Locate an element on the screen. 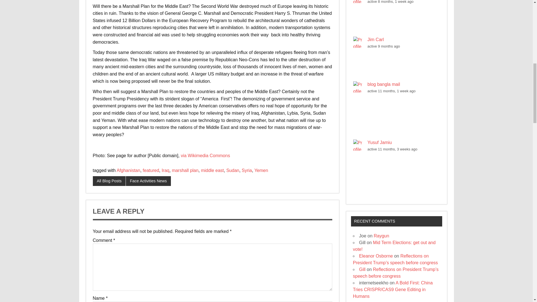 The height and width of the screenshot is (302, 537). Sudan is located at coordinates (232, 170).